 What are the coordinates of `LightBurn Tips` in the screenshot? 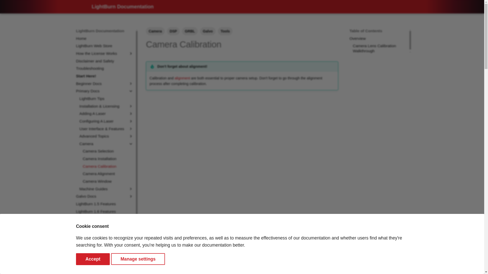 It's located at (106, 98).